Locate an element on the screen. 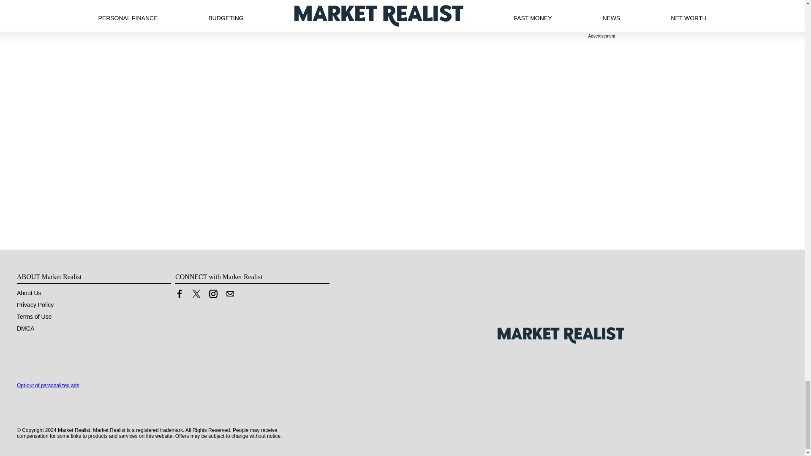 The height and width of the screenshot is (456, 811). Link to Facebook is located at coordinates (179, 294).